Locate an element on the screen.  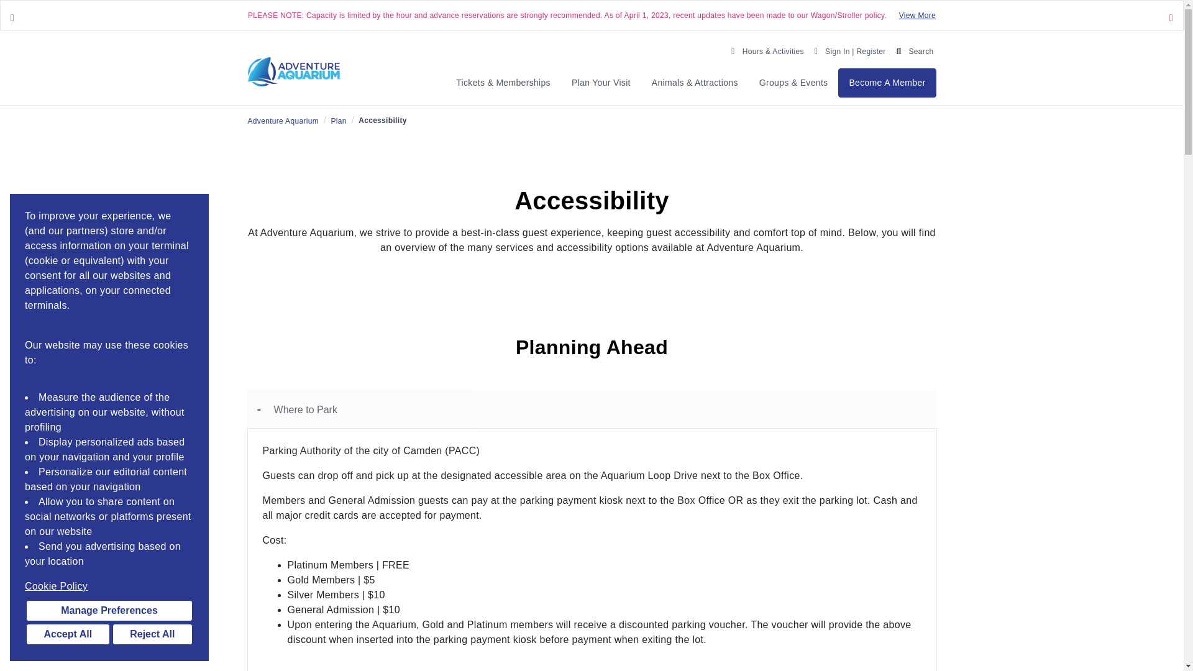
Reject All is located at coordinates (152, 634).